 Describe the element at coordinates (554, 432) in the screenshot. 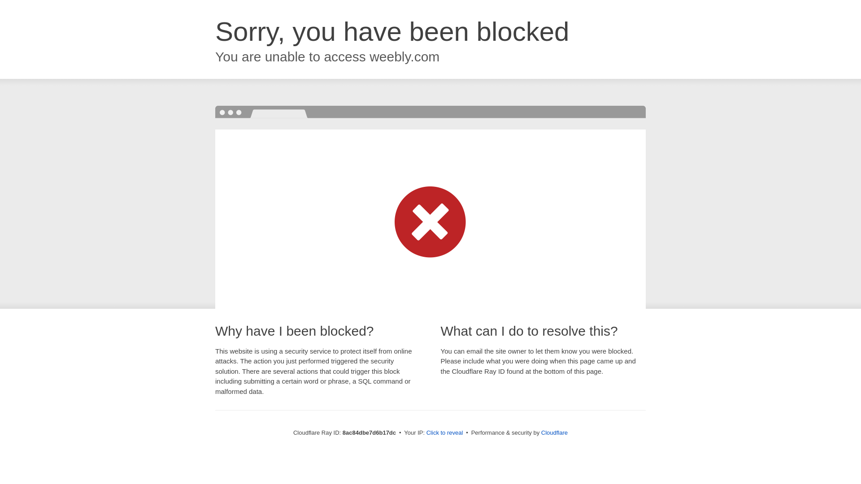

I see `Cloudflare` at that location.